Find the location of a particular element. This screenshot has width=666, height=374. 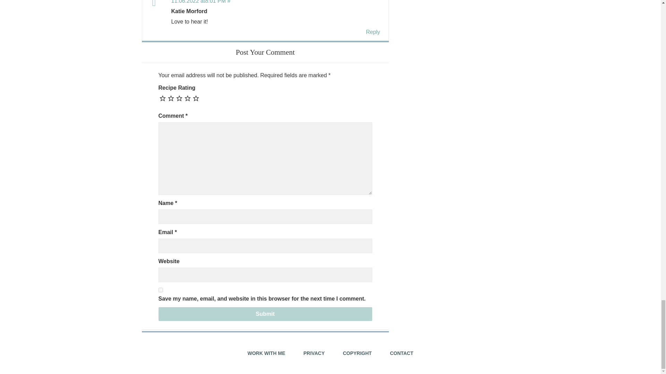

Reply is located at coordinates (373, 32).